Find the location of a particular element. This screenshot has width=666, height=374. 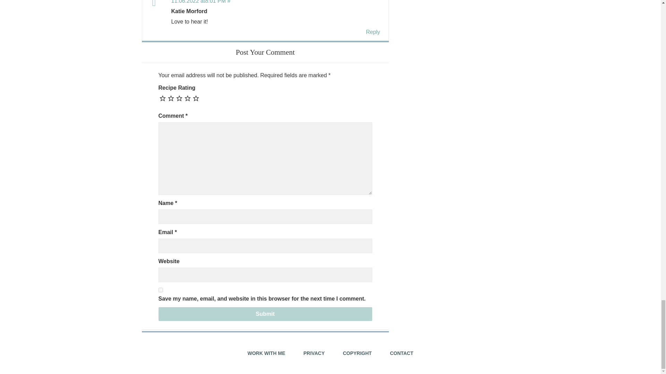

Reply is located at coordinates (373, 32).